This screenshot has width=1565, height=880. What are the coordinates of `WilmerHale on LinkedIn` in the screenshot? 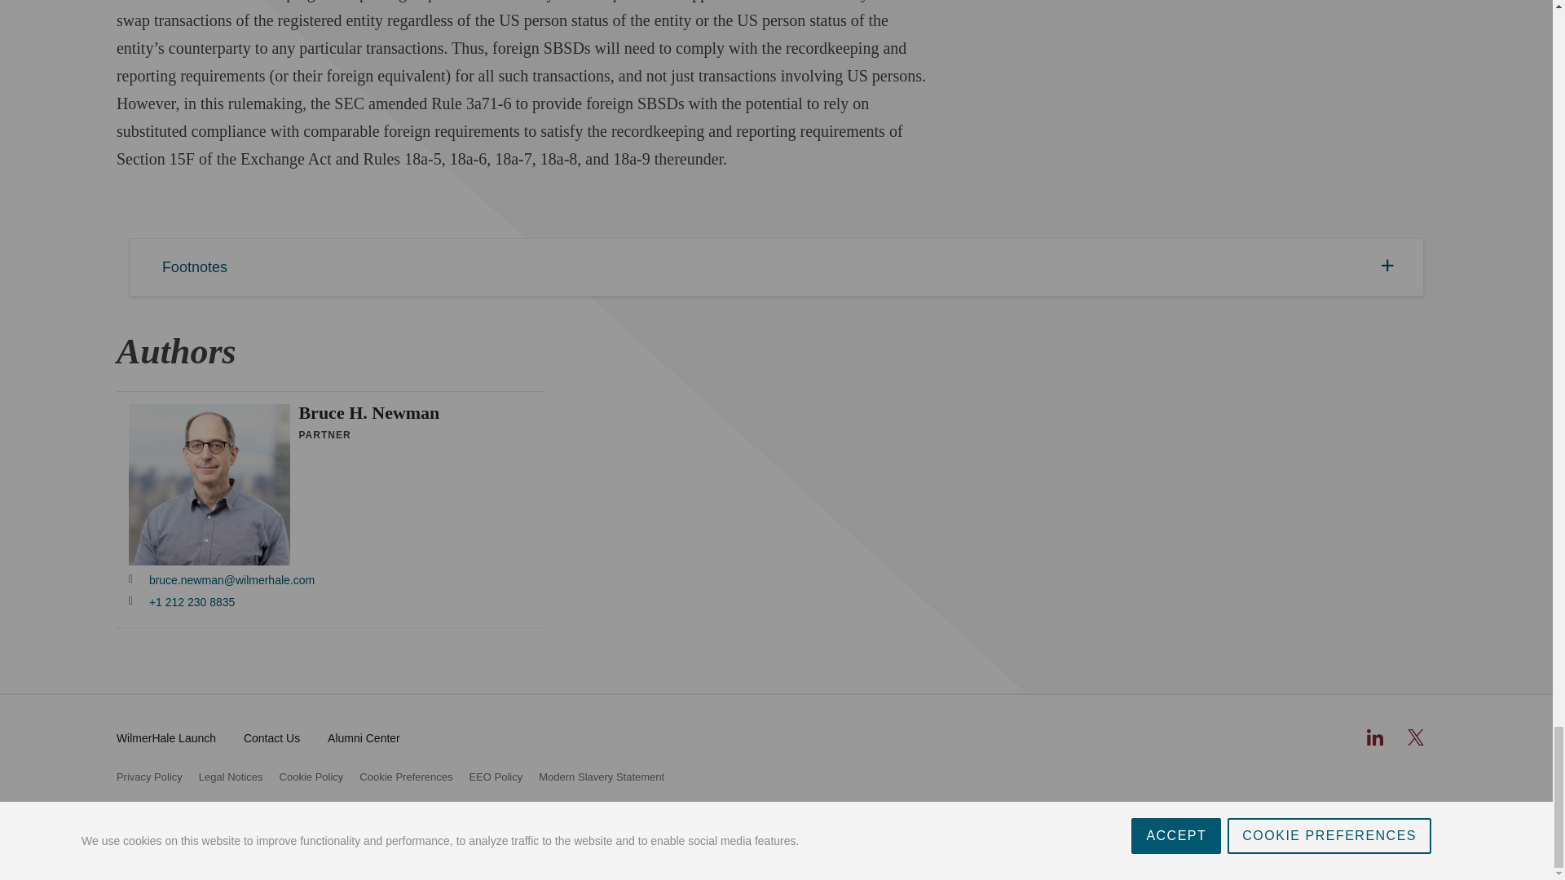 It's located at (1374, 737).